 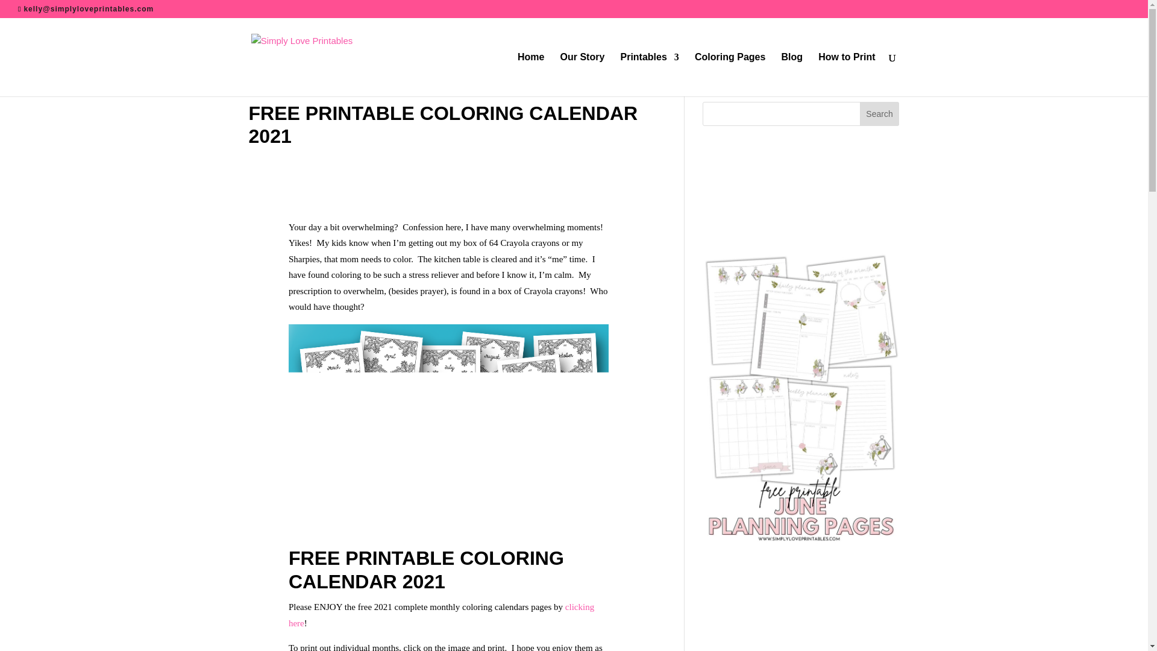 What do you see at coordinates (846, 74) in the screenshot?
I see `How to Print` at bounding box center [846, 74].